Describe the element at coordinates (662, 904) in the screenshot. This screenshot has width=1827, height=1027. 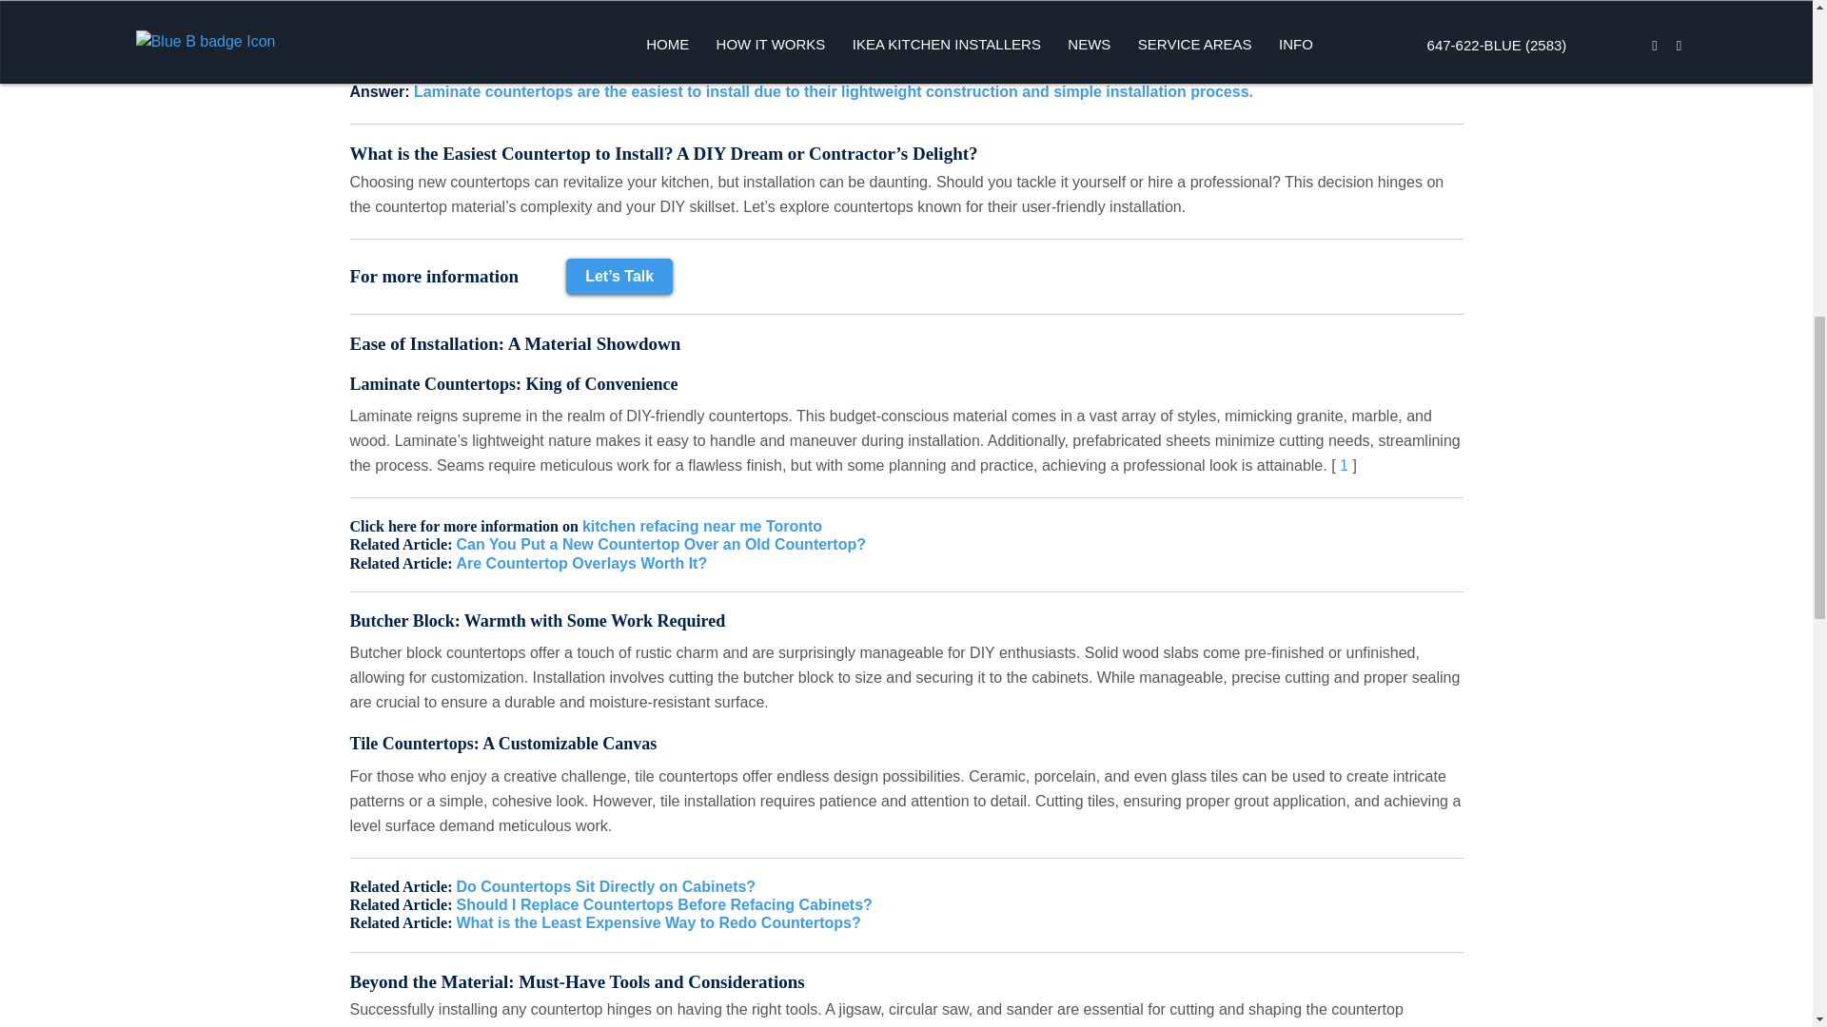
I see `Should I Replace Countertops Before Refacing Cabinets?` at that location.